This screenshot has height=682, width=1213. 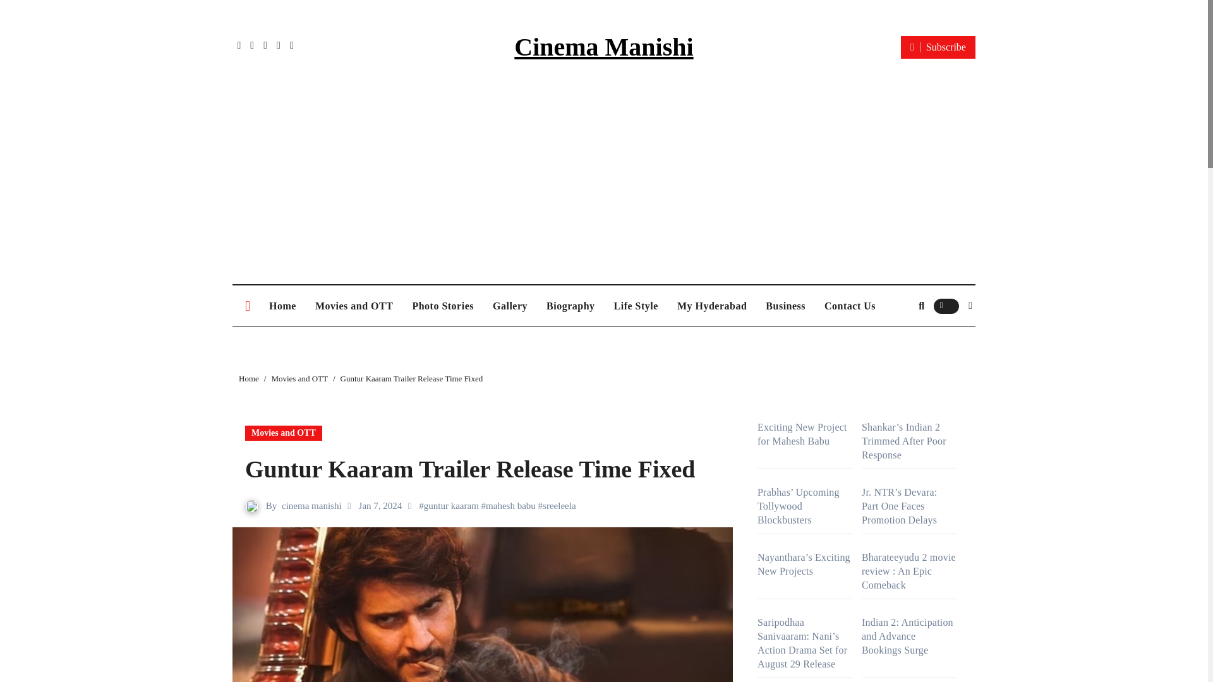 What do you see at coordinates (282, 306) in the screenshot?
I see `Home` at bounding box center [282, 306].